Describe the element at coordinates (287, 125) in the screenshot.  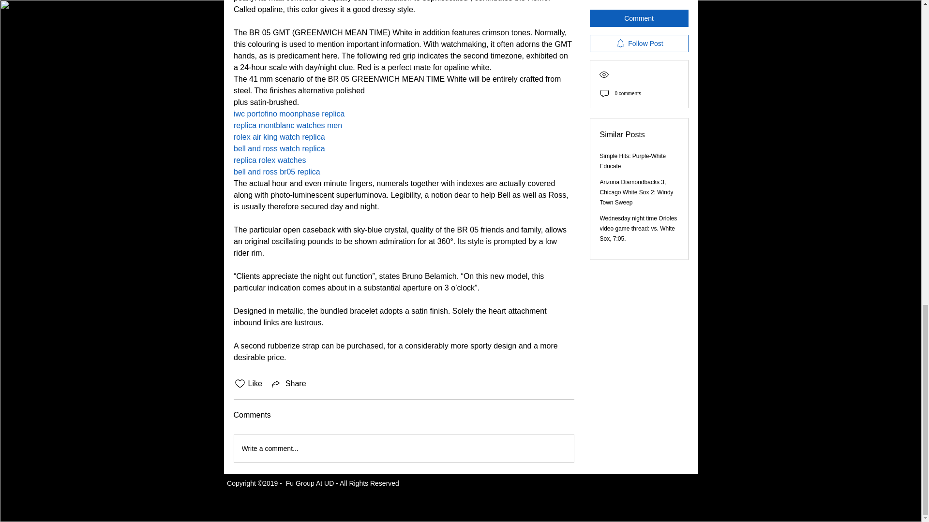
I see `replica montblanc watches men` at that location.